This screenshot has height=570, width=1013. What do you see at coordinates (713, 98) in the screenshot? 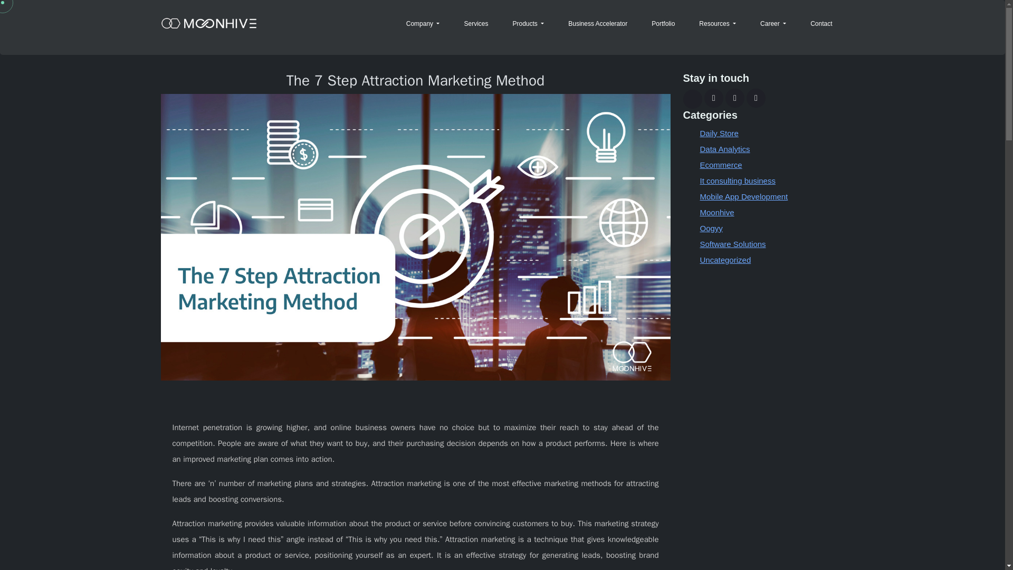
I see `Facebook` at bounding box center [713, 98].